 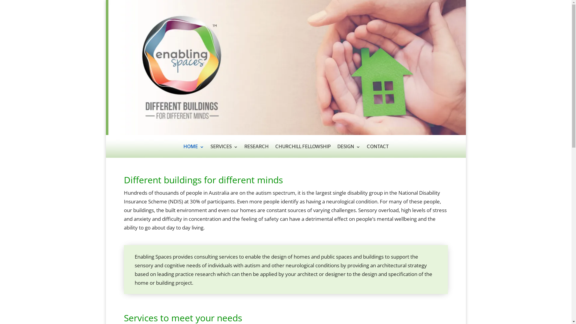 I want to click on DESIGN, so click(x=349, y=151).